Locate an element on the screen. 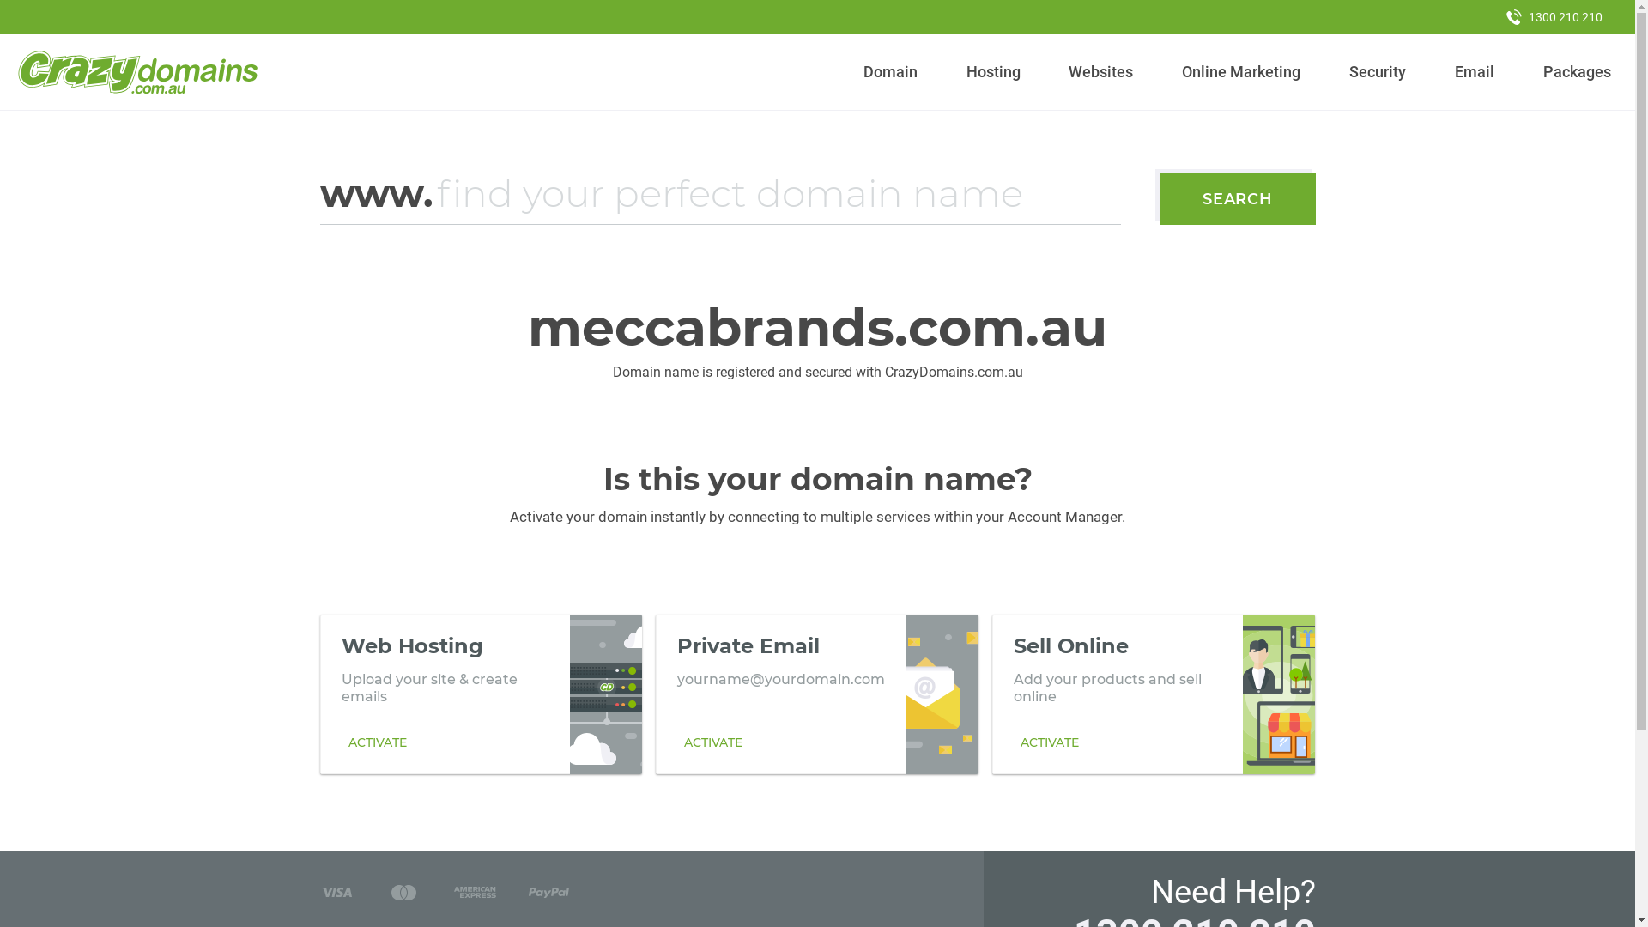  Private Email
yourname@yourdomain.com
ACTIVATE is located at coordinates (817, 694).